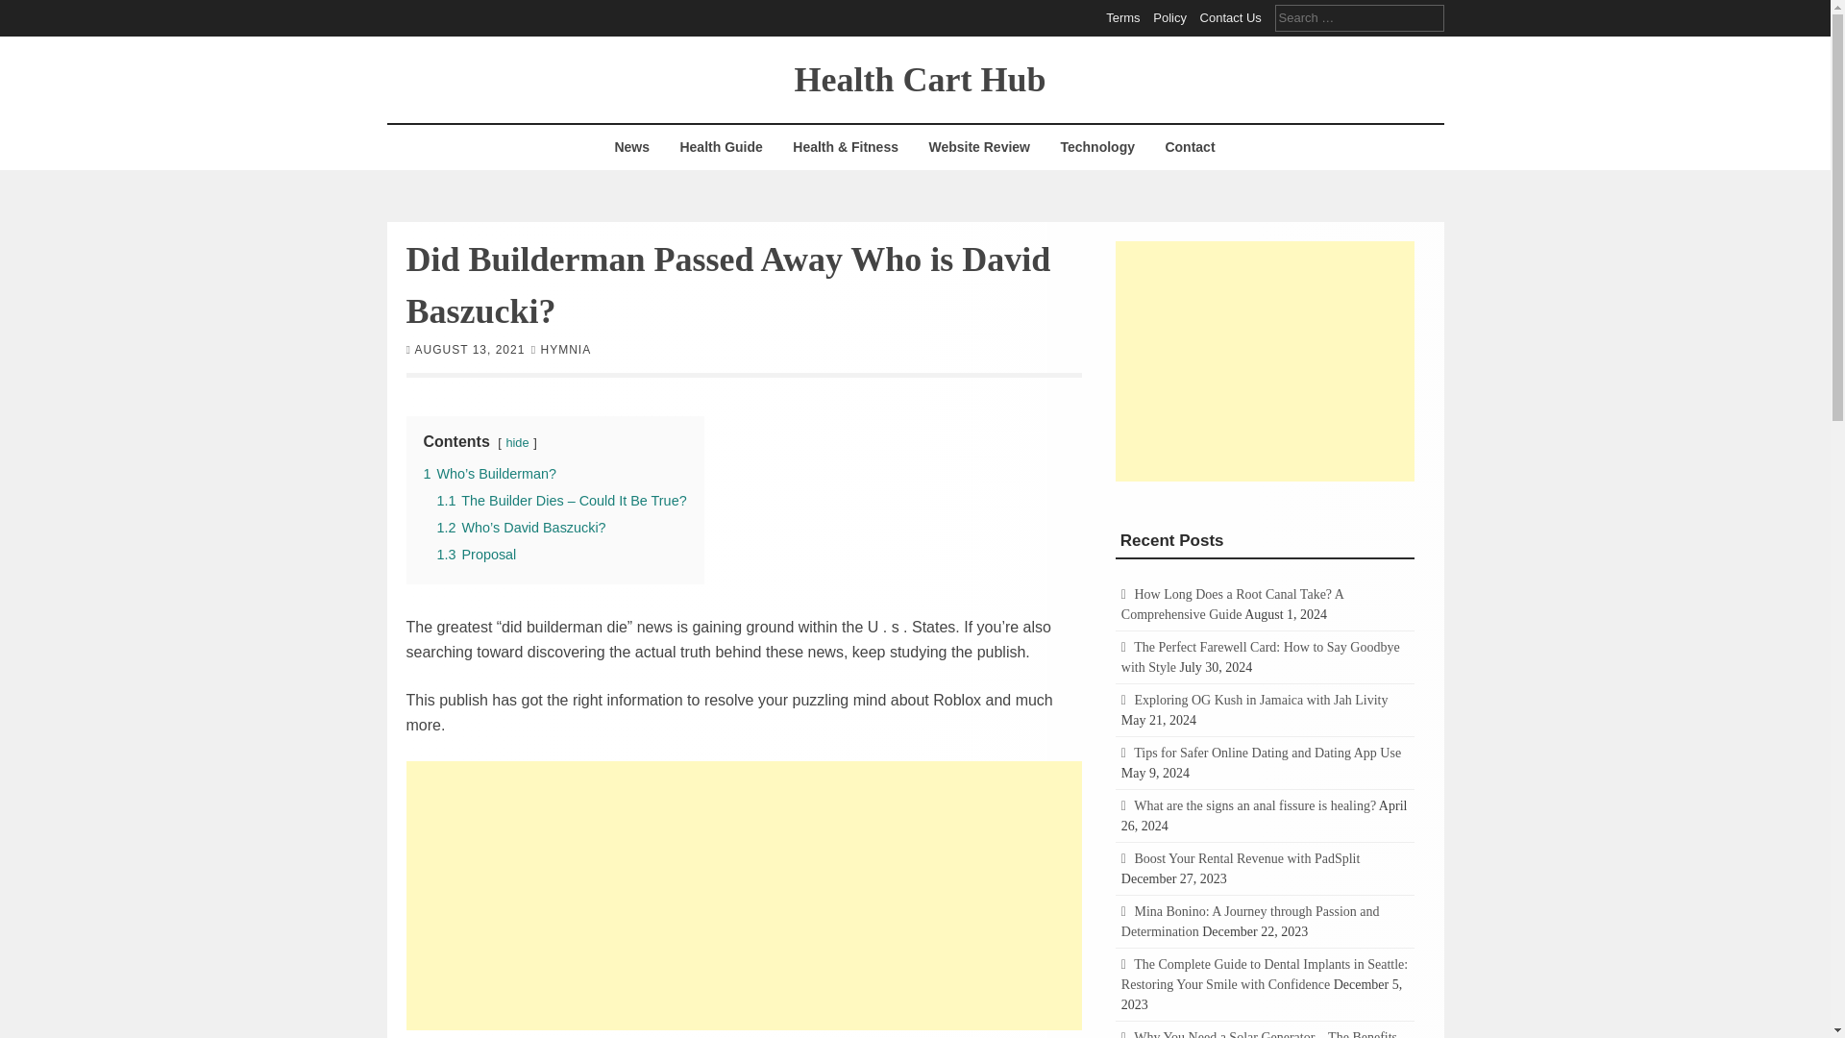 The width and height of the screenshot is (1845, 1038). Describe the element at coordinates (1169, 17) in the screenshot. I see `Policy` at that location.